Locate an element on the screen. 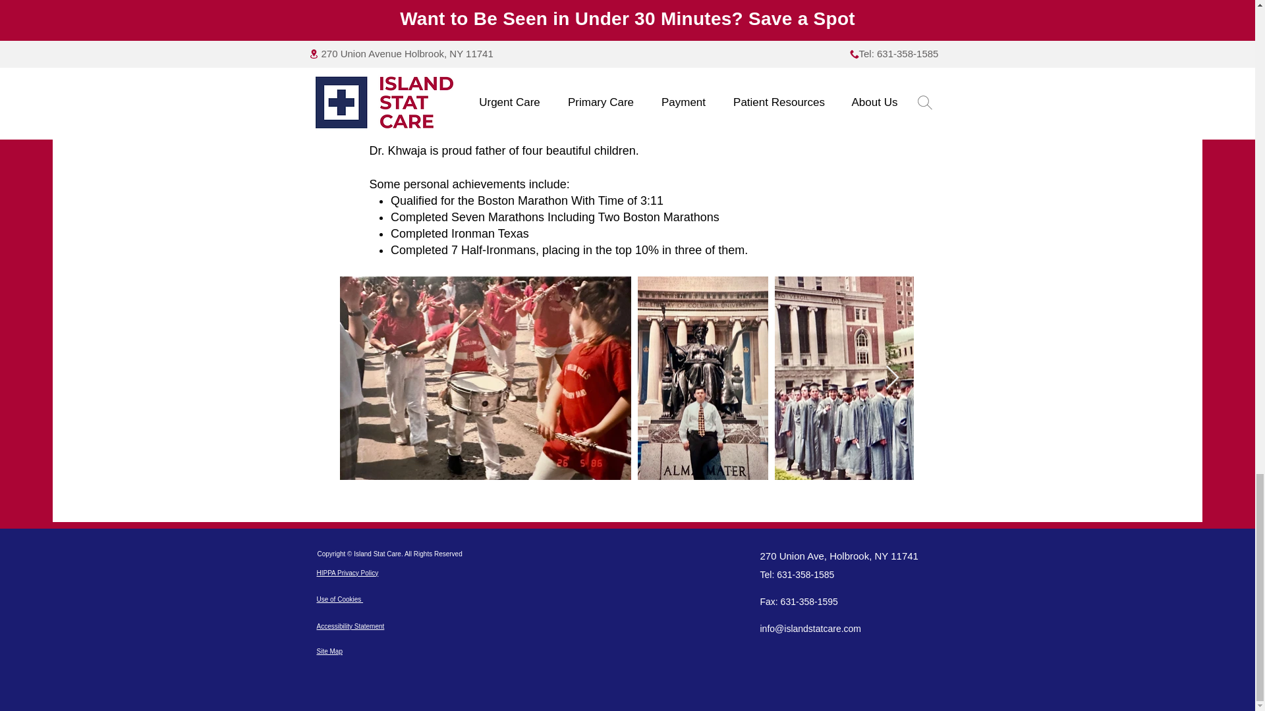 This screenshot has width=1265, height=711. Accessibility Statement is located at coordinates (351, 626).